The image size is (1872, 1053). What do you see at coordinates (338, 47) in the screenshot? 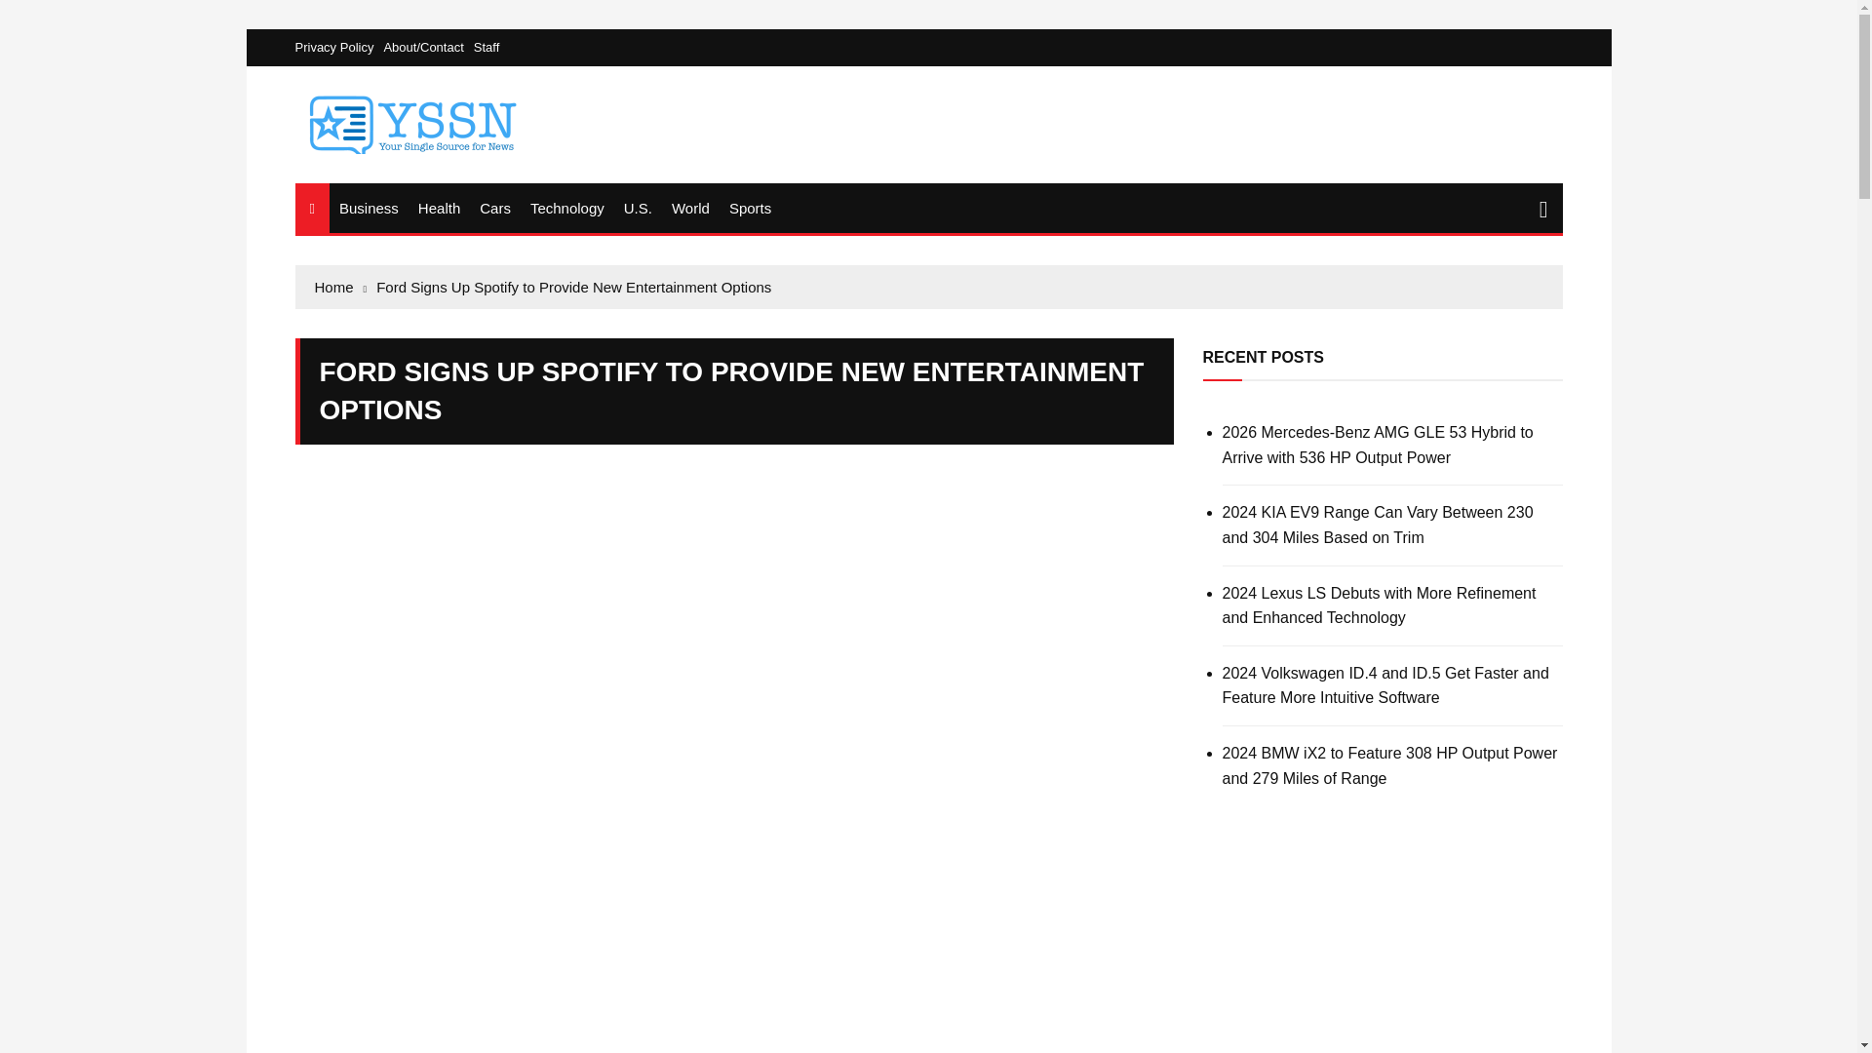
I see `Privacy Policy` at bounding box center [338, 47].